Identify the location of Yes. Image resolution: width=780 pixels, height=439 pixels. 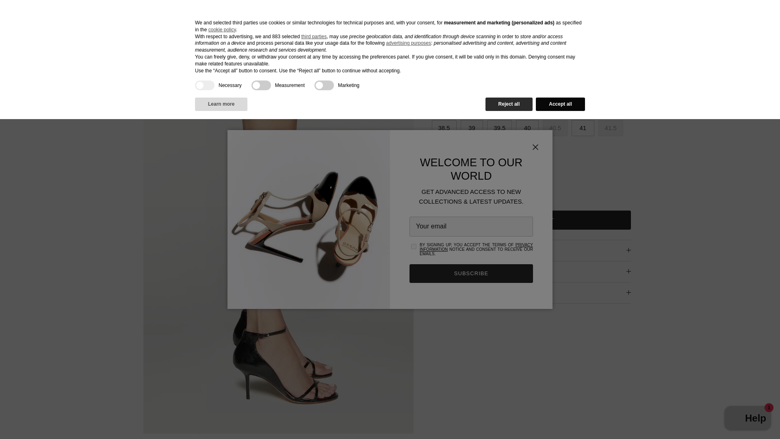
(414, 246).